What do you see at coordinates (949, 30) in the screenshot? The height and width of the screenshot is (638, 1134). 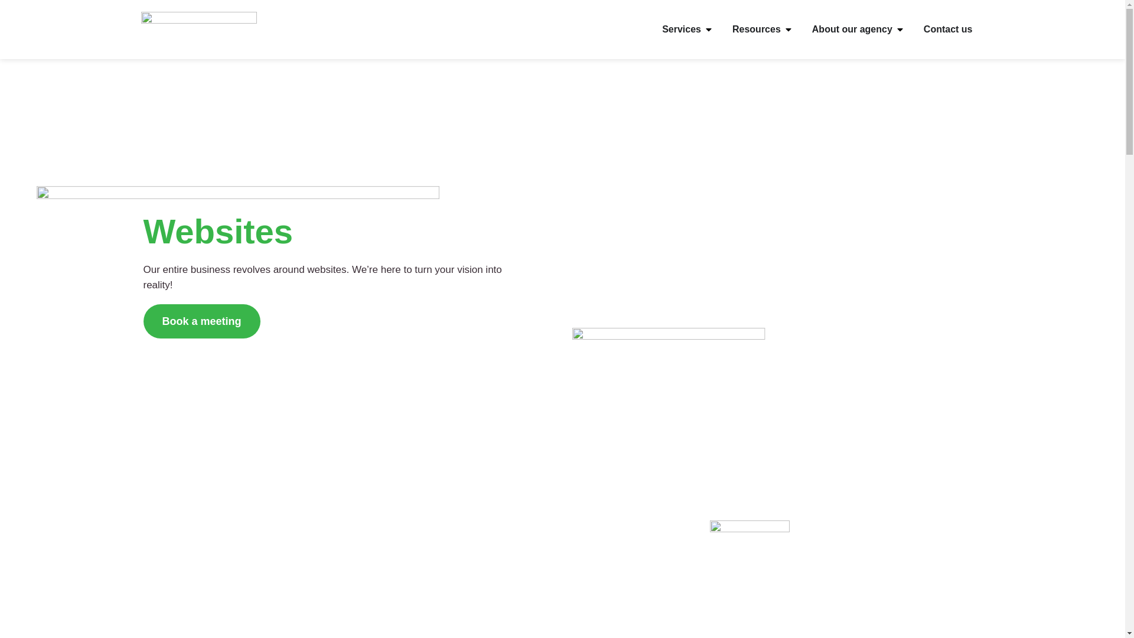 I see `Contact us` at bounding box center [949, 30].